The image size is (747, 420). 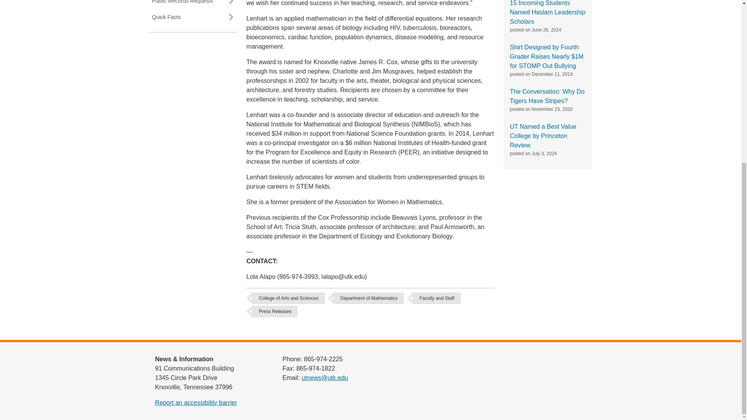 What do you see at coordinates (195, 403) in the screenshot?
I see `Report an accessibility barrier` at bounding box center [195, 403].